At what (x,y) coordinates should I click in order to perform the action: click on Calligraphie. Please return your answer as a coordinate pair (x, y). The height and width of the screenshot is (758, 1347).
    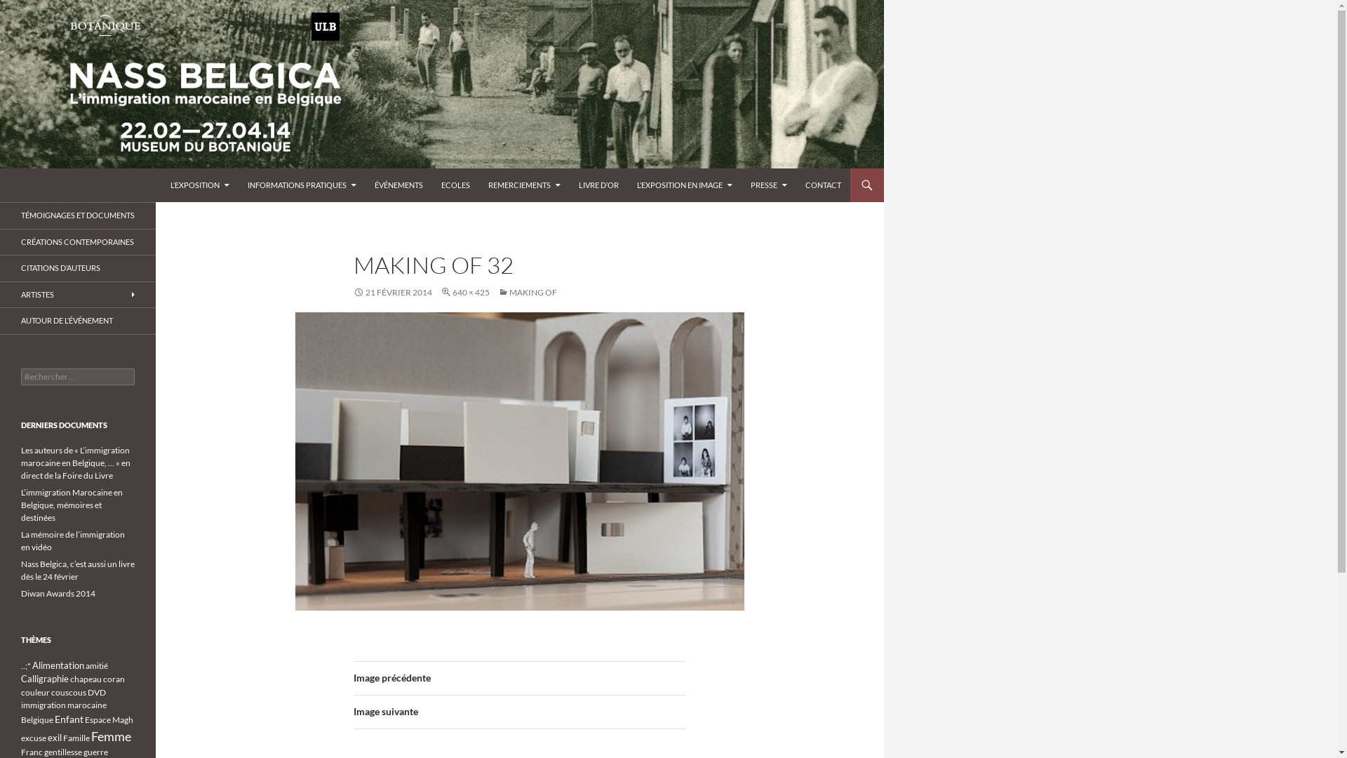
    Looking at the image, I should click on (45, 679).